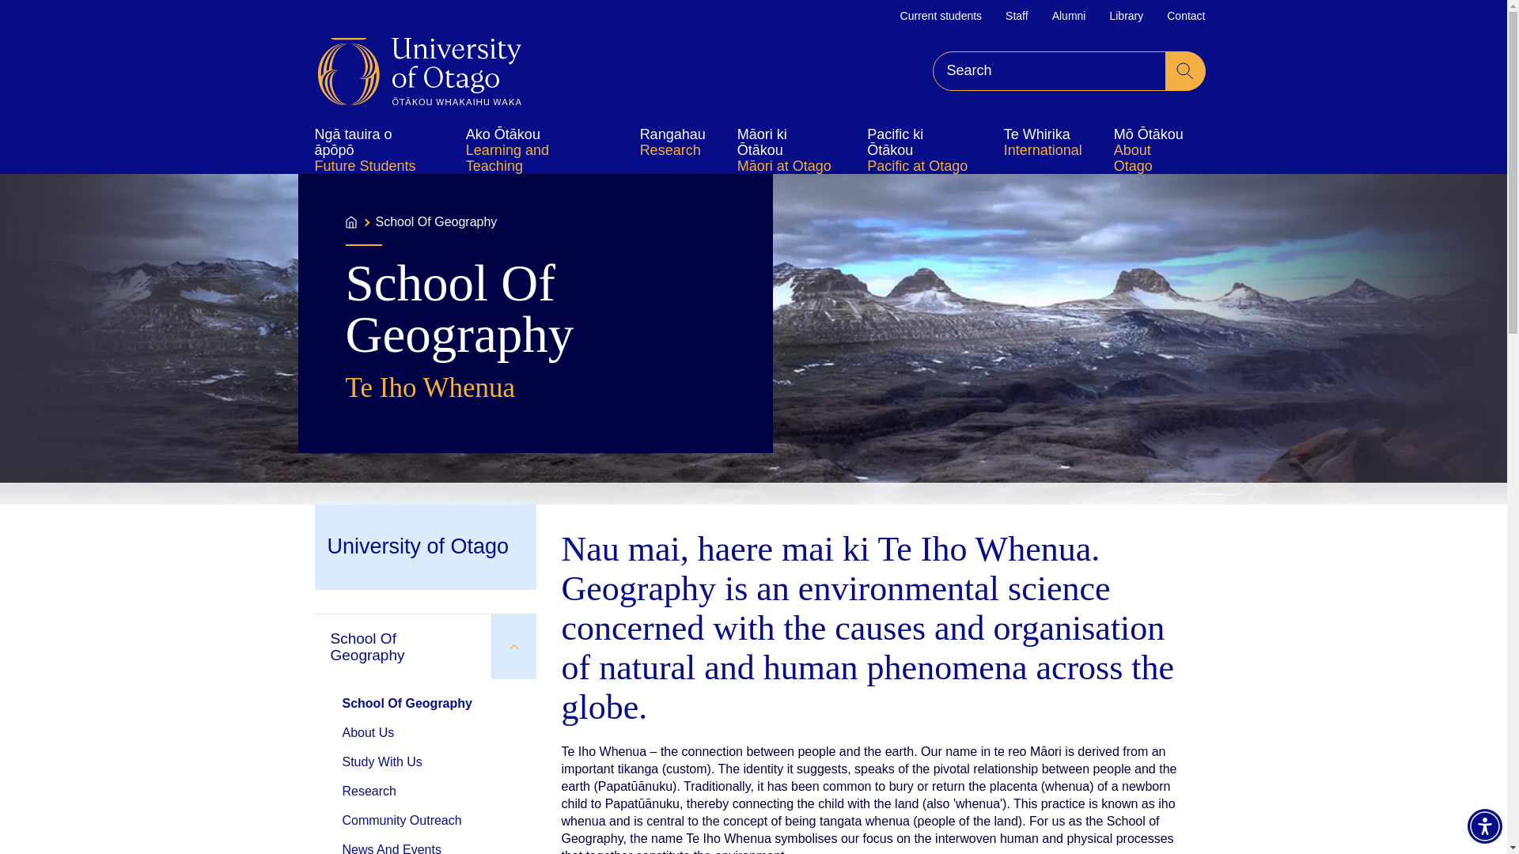 Image resolution: width=1519 pixels, height=854 pixels. Describe the element at coordinates (941, 16) in the screenshot. I see `Current students` at that location.